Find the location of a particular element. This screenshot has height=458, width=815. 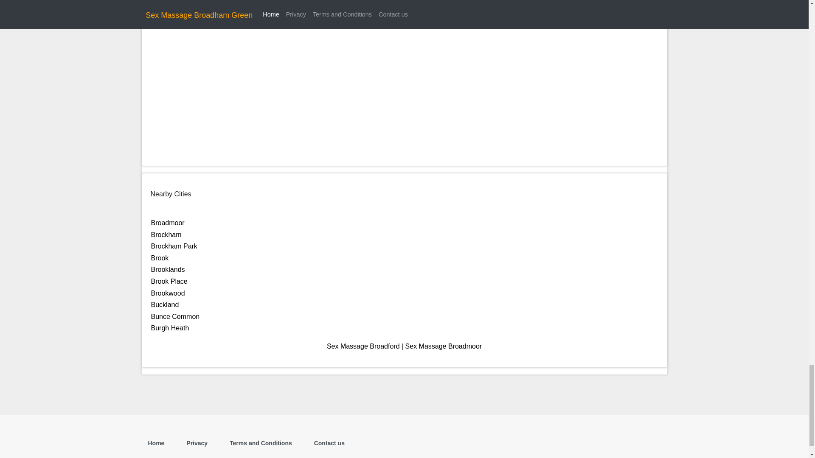

Sex Massage Broadford is located at coordinates (363, 346).